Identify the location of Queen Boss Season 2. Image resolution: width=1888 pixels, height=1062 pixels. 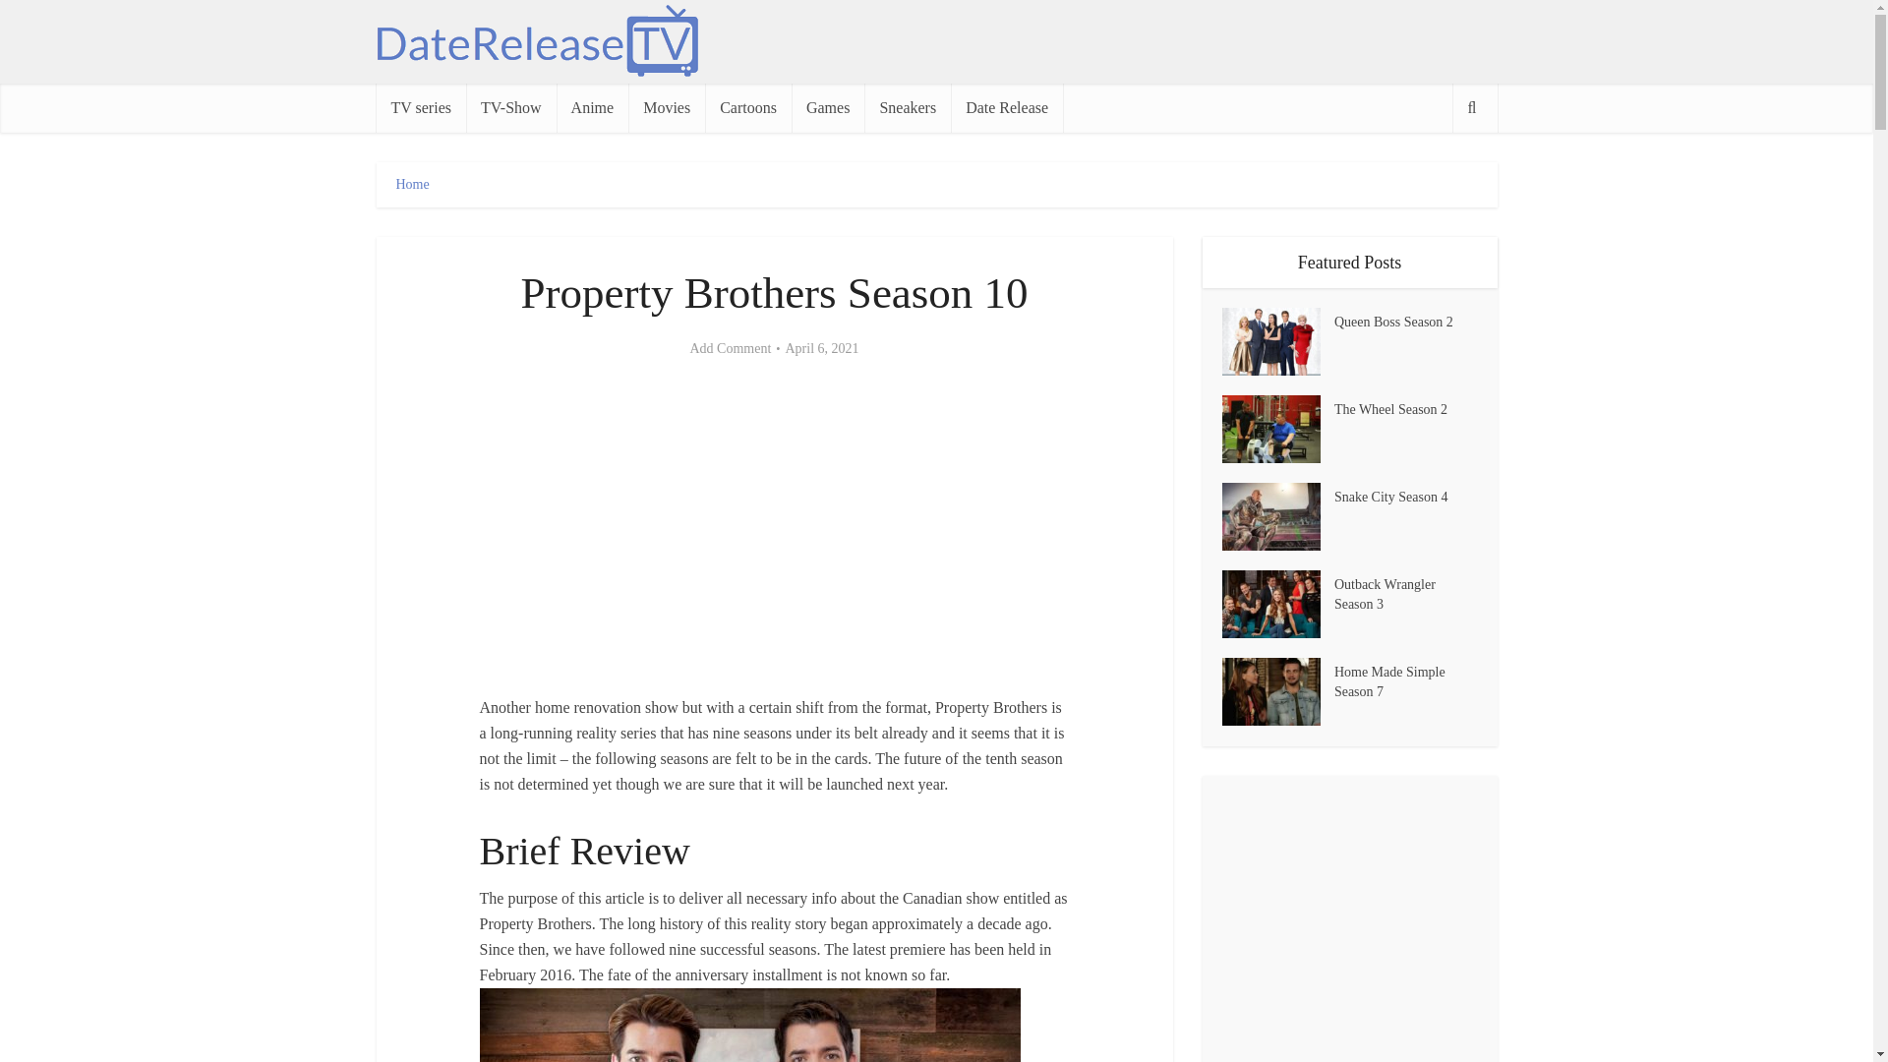
(1406, 321).